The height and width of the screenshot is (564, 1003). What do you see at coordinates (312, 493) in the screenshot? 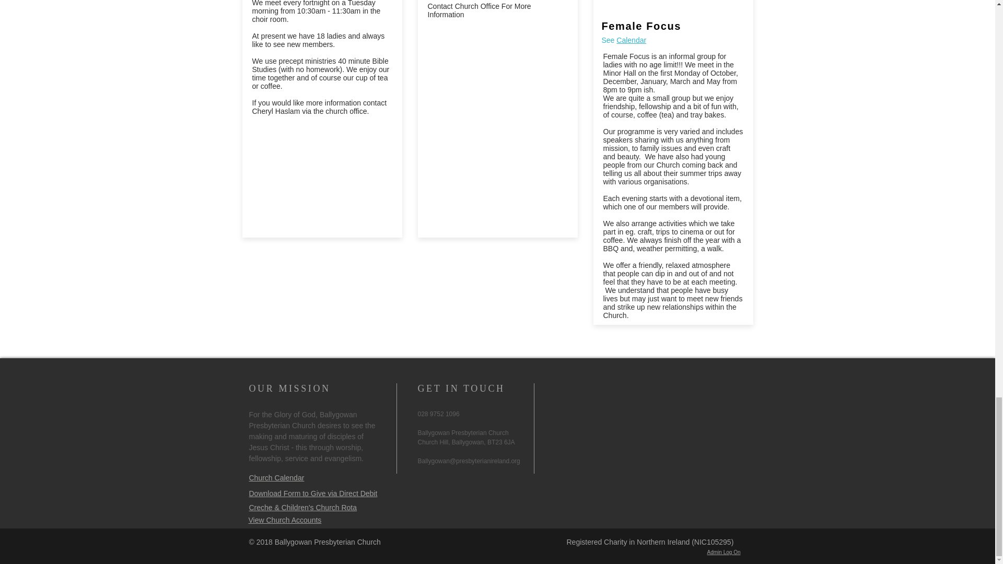
I see `Download Form to Give via Direct Debit` at bounding box center [312, 493].